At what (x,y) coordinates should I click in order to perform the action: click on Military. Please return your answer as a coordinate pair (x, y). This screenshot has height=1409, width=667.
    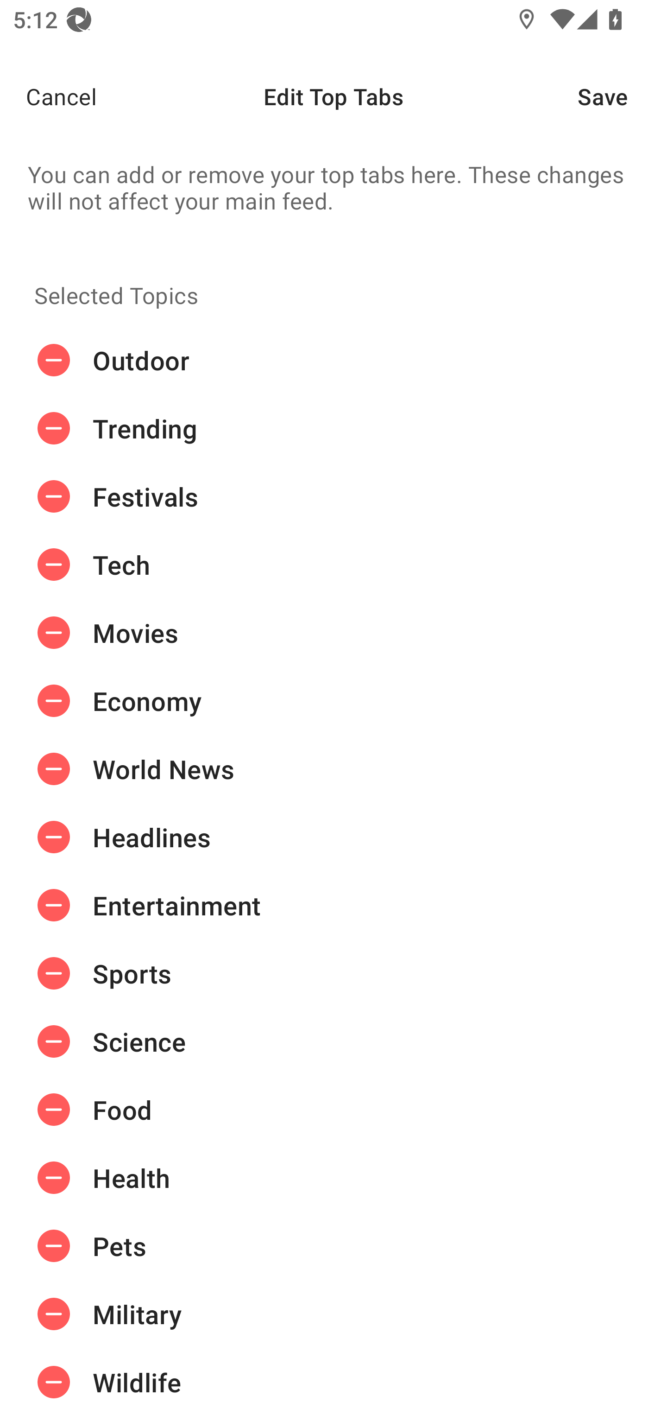
    Looking at the image, I should click on (333, 1314).